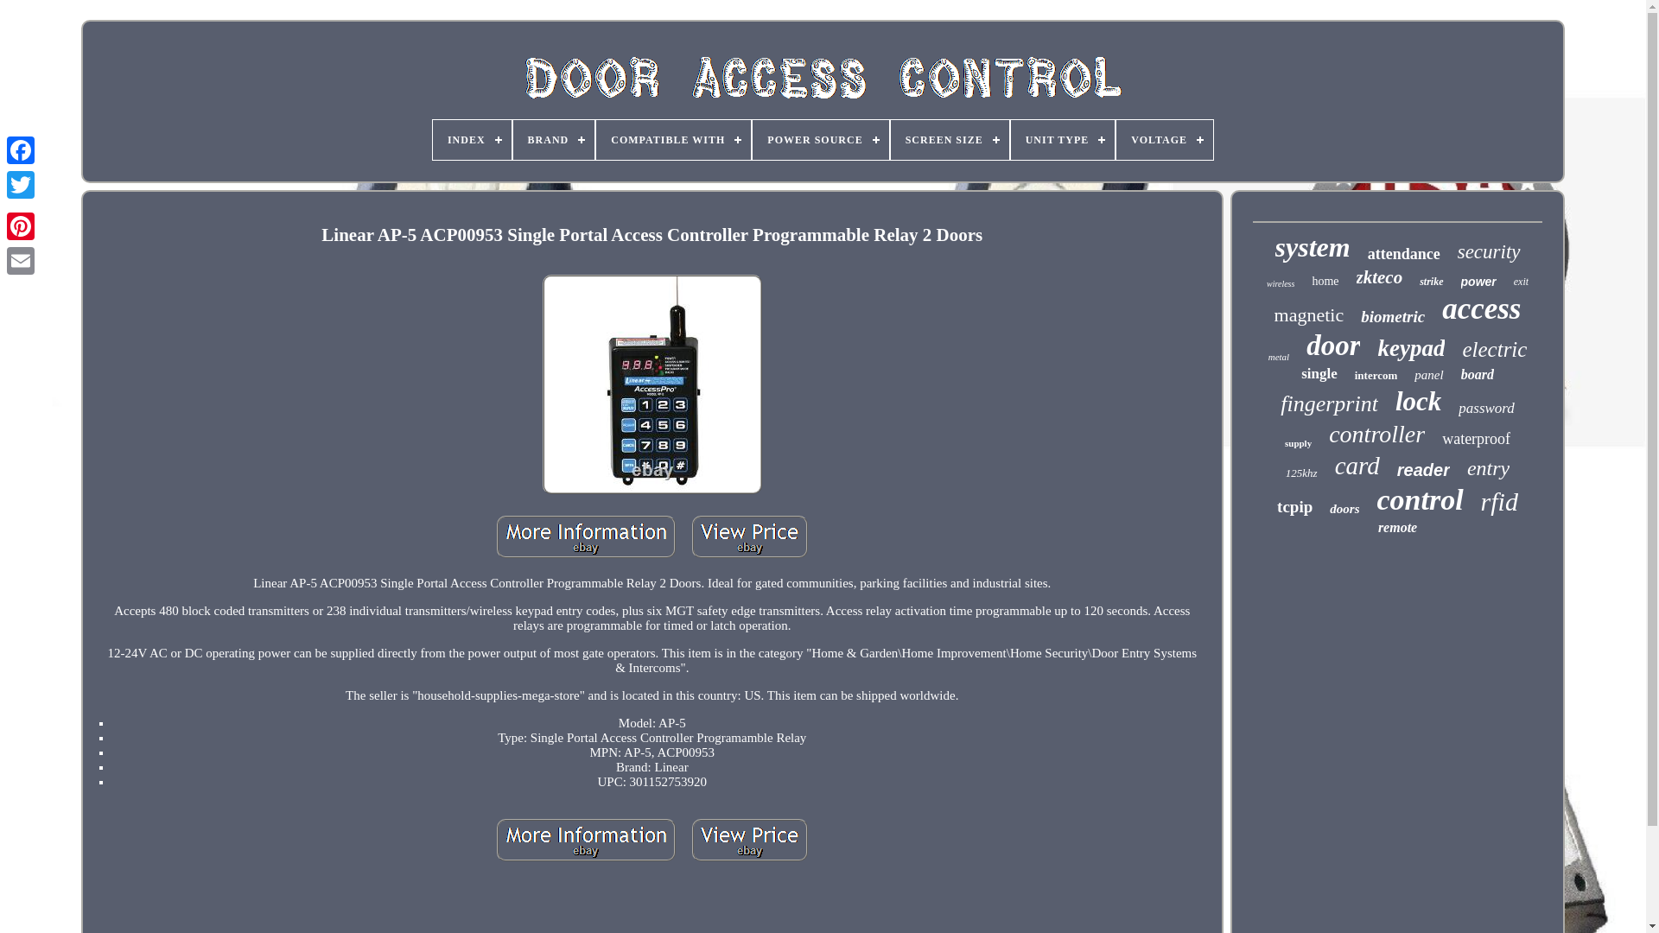 The width and height of the screenshot is (1659, 933). Describe the element at coordinates (554, 140) in the screenshot. I see `BRAND` at that location.